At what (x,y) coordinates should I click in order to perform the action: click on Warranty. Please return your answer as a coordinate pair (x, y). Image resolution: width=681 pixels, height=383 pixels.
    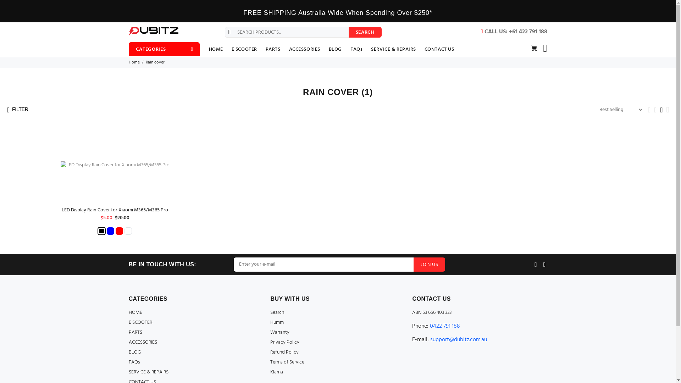
    Looking at the image, I should click on (280, 333).